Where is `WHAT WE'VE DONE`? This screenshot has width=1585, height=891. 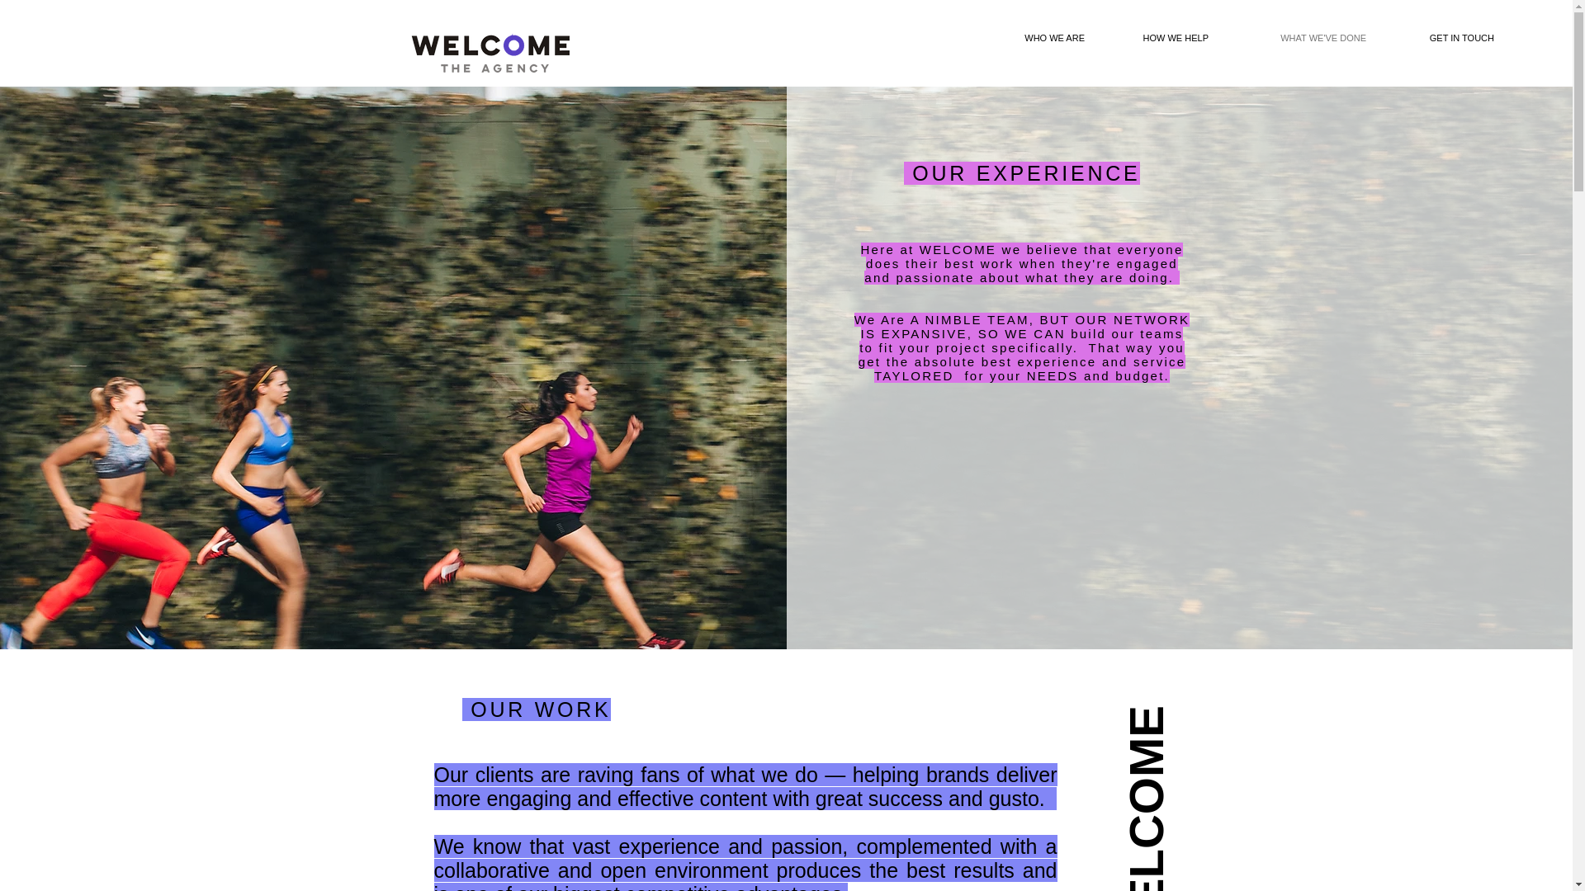 WHAT WE'VE DONE is located at coordinates (1299, 38).